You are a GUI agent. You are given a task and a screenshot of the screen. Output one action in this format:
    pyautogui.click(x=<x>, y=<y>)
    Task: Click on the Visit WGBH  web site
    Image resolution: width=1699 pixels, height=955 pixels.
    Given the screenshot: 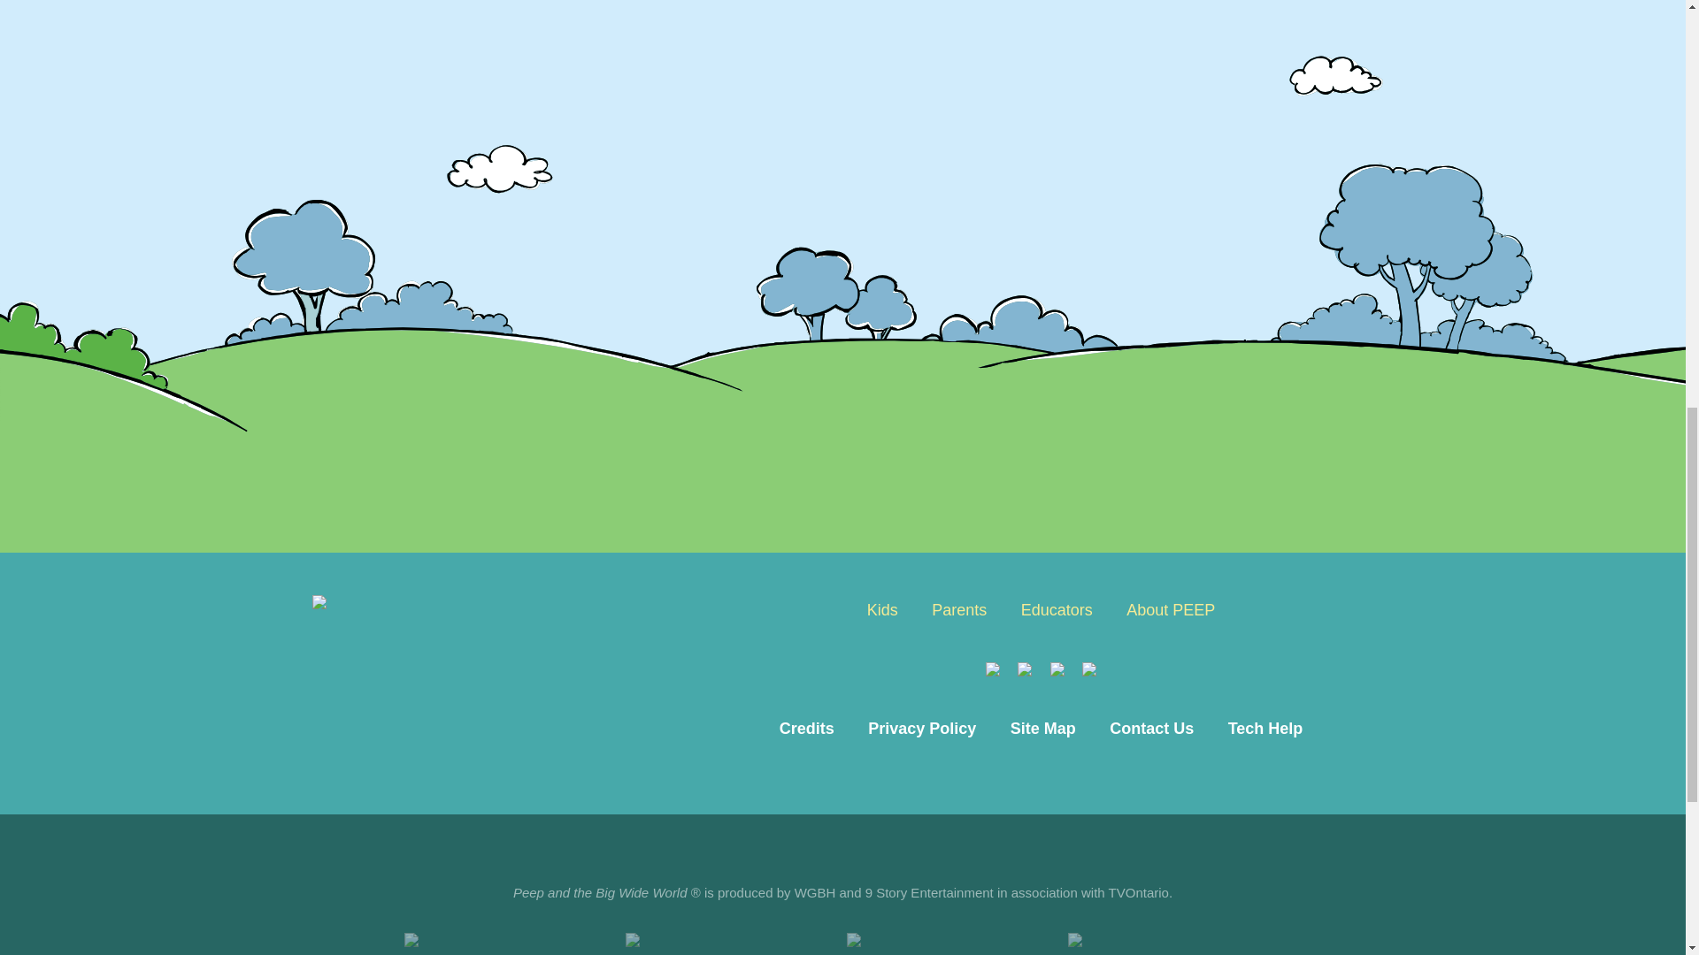 What is the action you would take?
    pyautogui.click(x=511, y=940)
    